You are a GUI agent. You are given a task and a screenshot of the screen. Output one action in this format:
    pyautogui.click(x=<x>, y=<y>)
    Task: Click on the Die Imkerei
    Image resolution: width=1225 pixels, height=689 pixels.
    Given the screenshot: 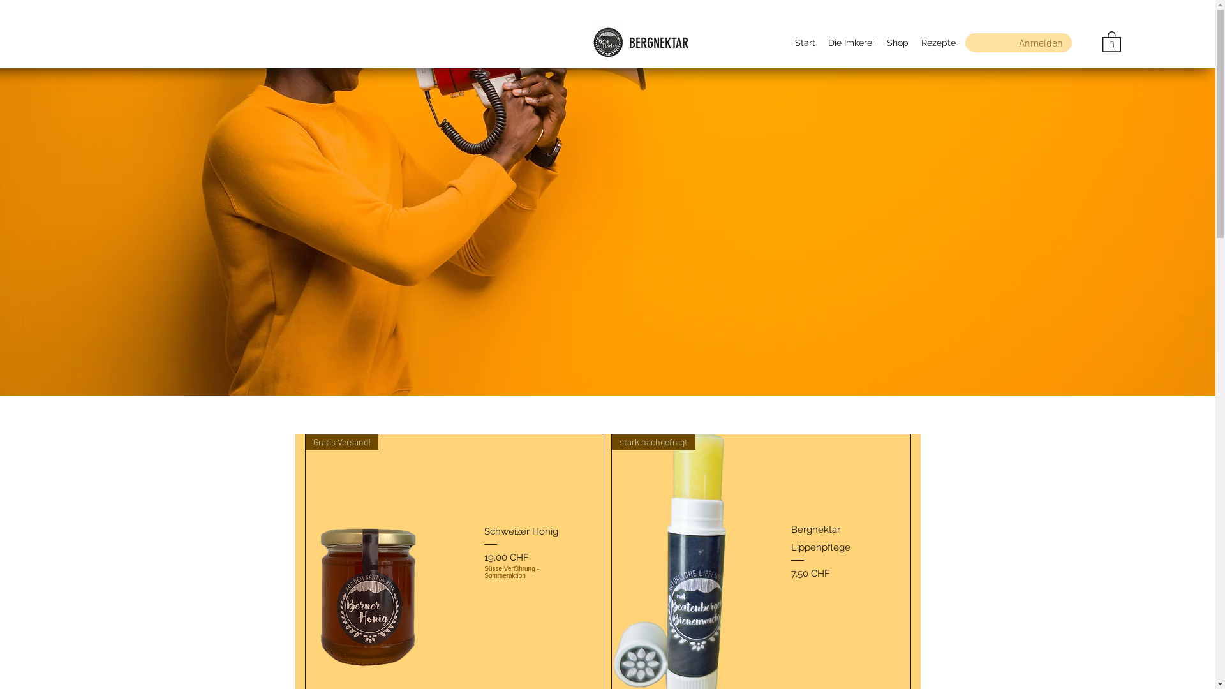 What is the action you would take?
    pyautogui.click(x=851, y=43)
    